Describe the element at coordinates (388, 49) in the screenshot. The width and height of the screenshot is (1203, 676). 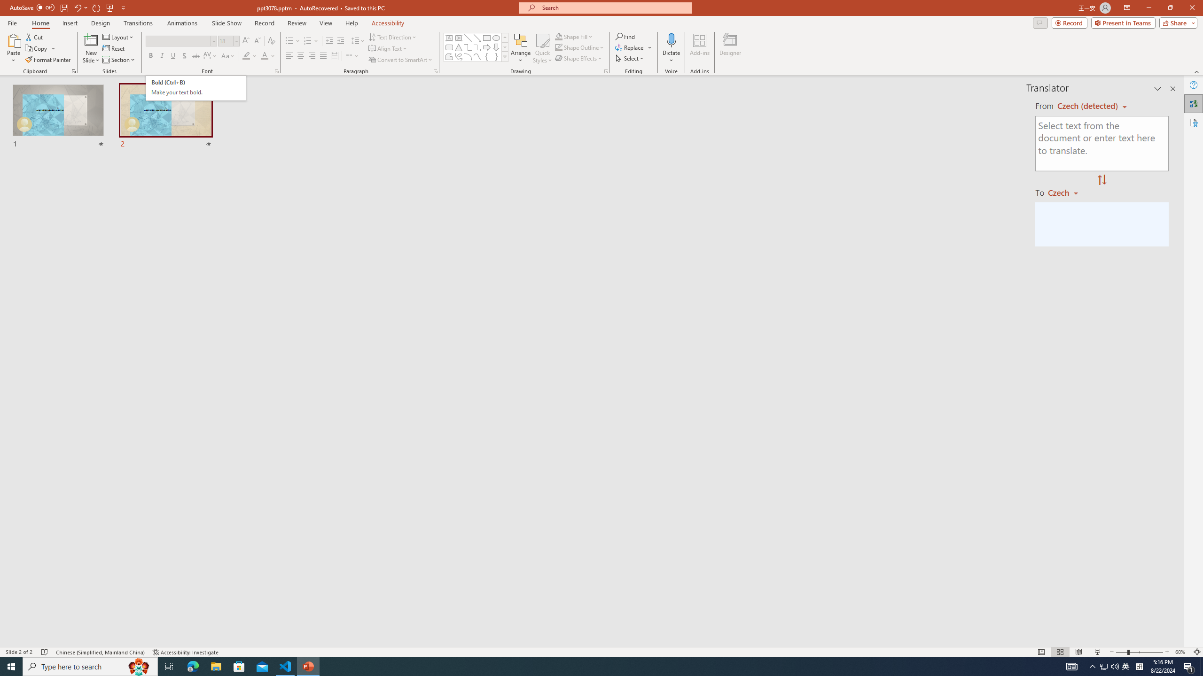
I see `Align Text` at that location.